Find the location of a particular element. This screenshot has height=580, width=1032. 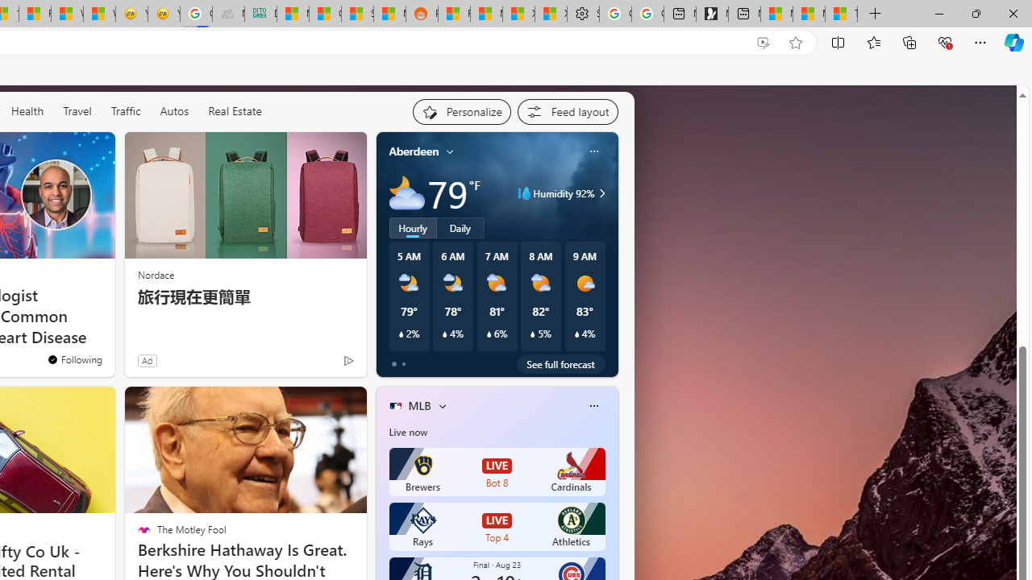

Hourly is located at coordinates (413, 227).